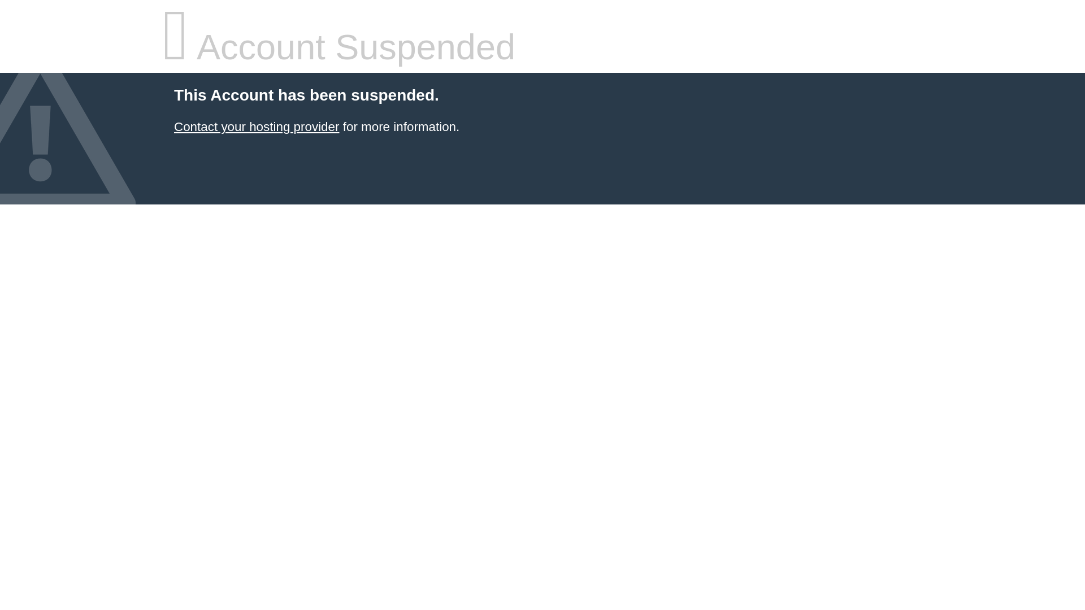  I want to click on Contact your hosting provider, so click(256, 127).